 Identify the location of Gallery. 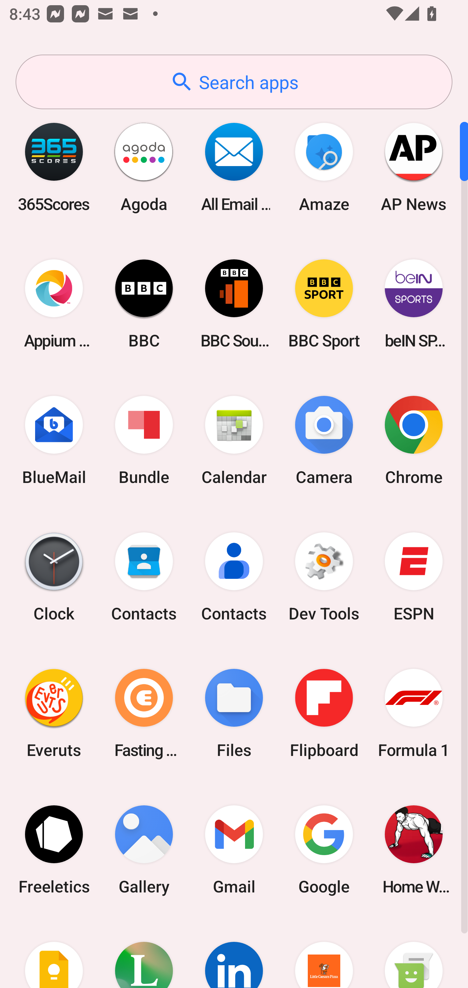
(144, 850).